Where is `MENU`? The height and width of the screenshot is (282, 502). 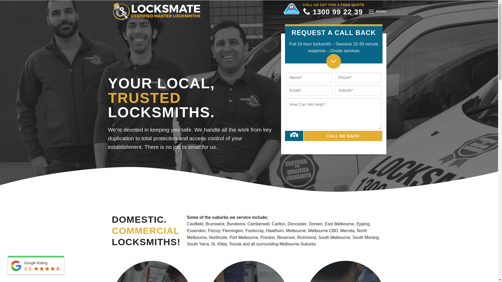
MENU is located at coordinates (377, 11).